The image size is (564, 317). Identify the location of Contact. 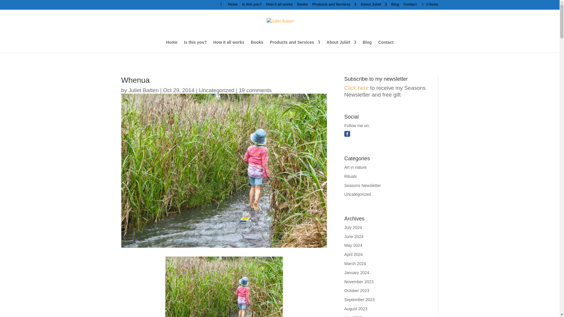
(410, 6).